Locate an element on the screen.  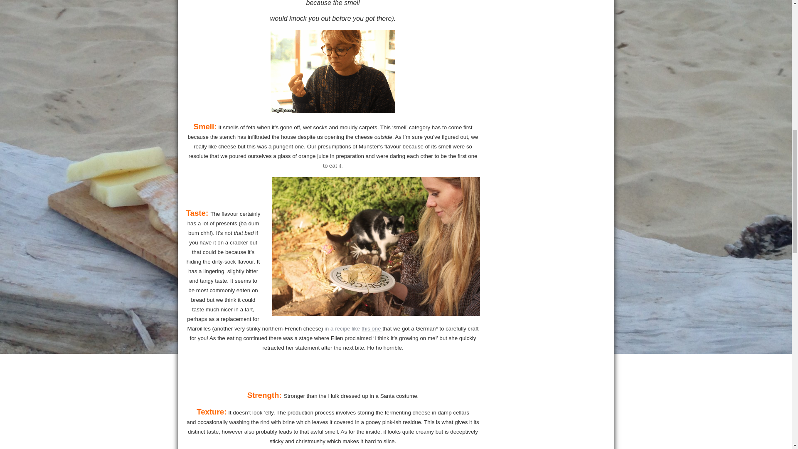
in a recipe like this one is located at coordinates (353, 328).